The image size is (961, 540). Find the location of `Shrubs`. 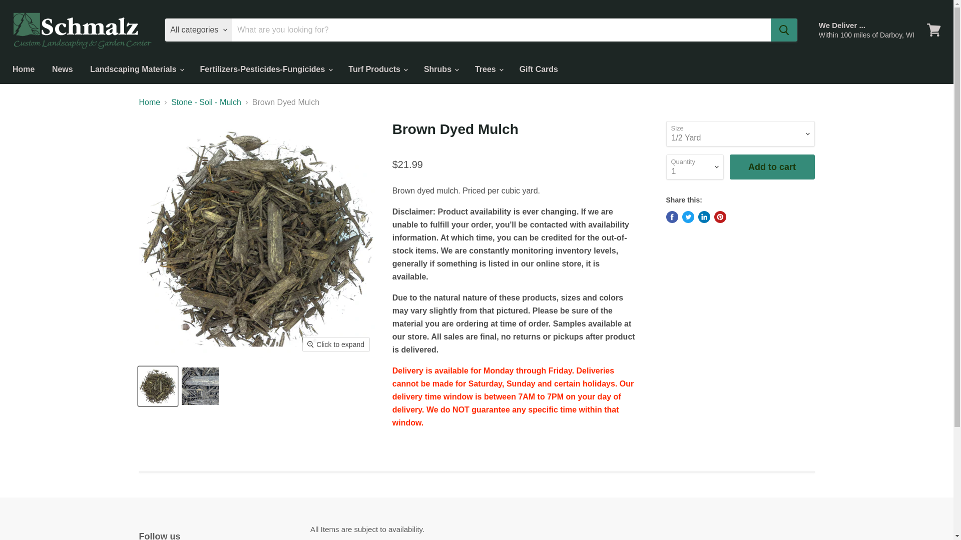

Shrubs is located at coordinates (440, 69).